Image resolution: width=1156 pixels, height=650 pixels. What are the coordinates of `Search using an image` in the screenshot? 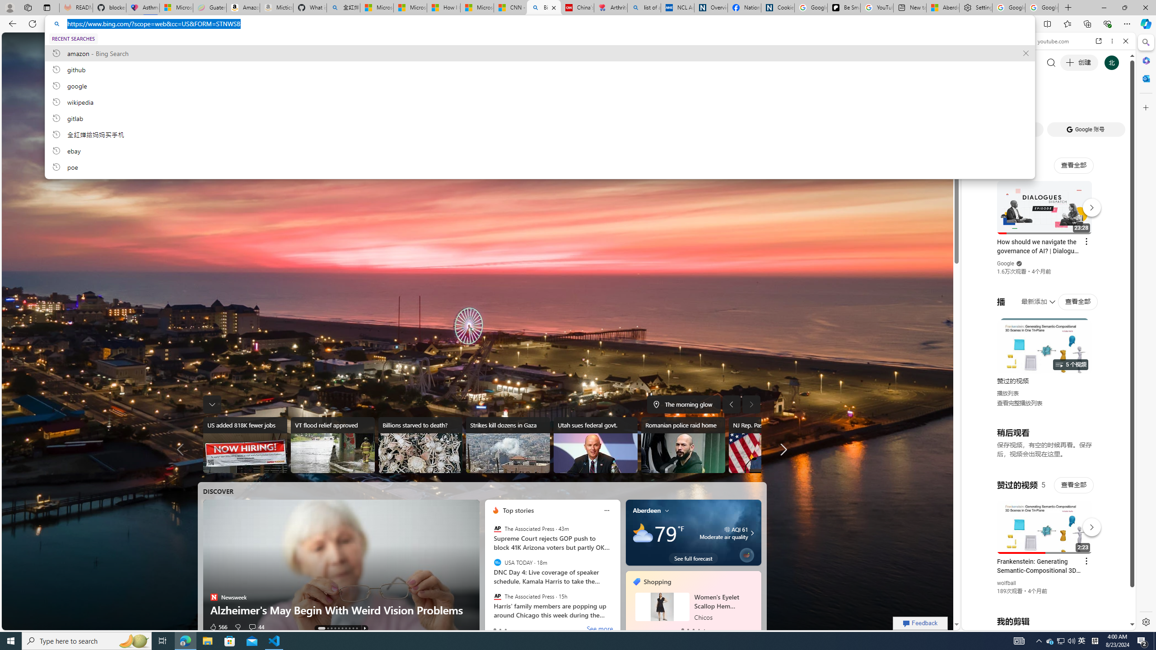 It's located at (636, 163).